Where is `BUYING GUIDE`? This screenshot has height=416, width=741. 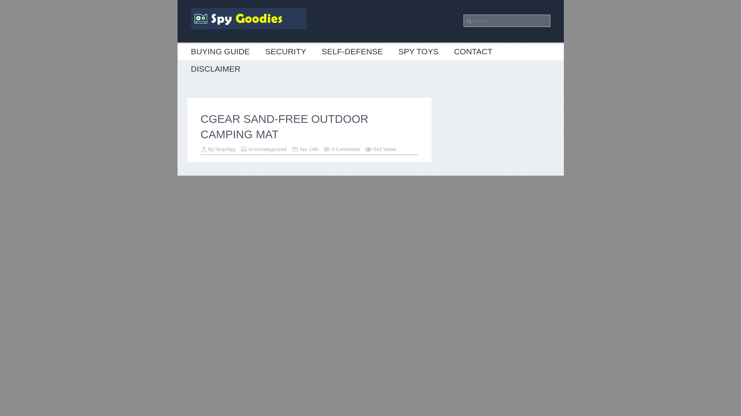 BUYING GUIDE is located at coordinates (220, 51).